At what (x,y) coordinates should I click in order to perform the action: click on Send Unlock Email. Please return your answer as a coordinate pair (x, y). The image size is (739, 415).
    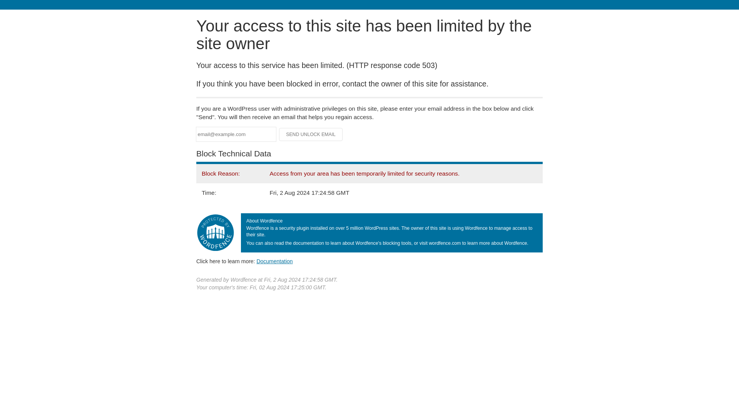
    Looking at the image, I should click on (311, 134).